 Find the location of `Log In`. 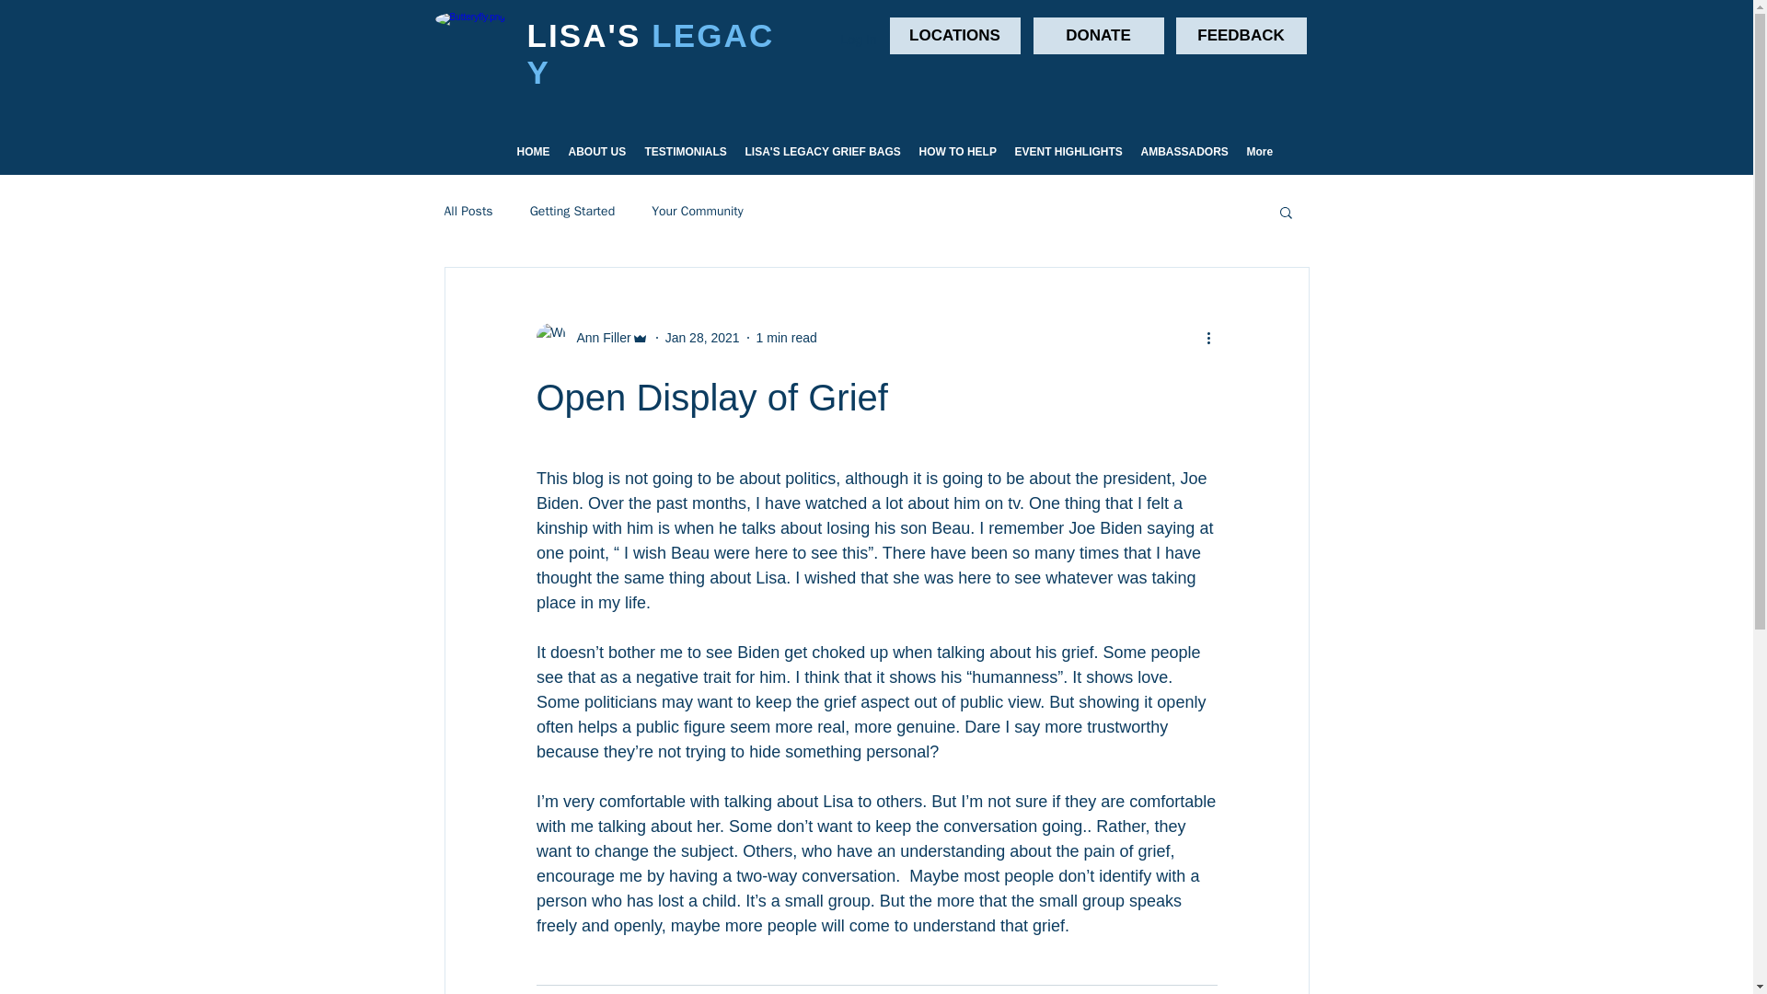

Log In is located at coordinates (860, 40).